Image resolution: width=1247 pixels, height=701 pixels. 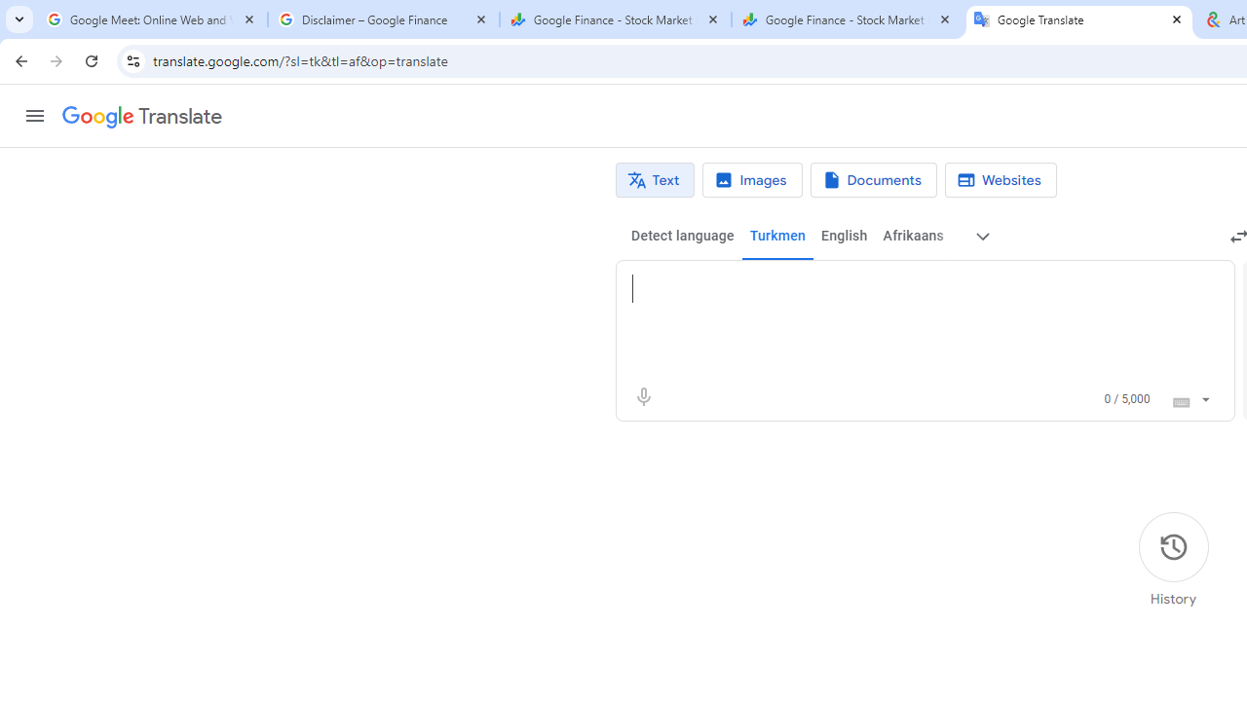 I want to click on Google Translate, so click(x=142, y=117).